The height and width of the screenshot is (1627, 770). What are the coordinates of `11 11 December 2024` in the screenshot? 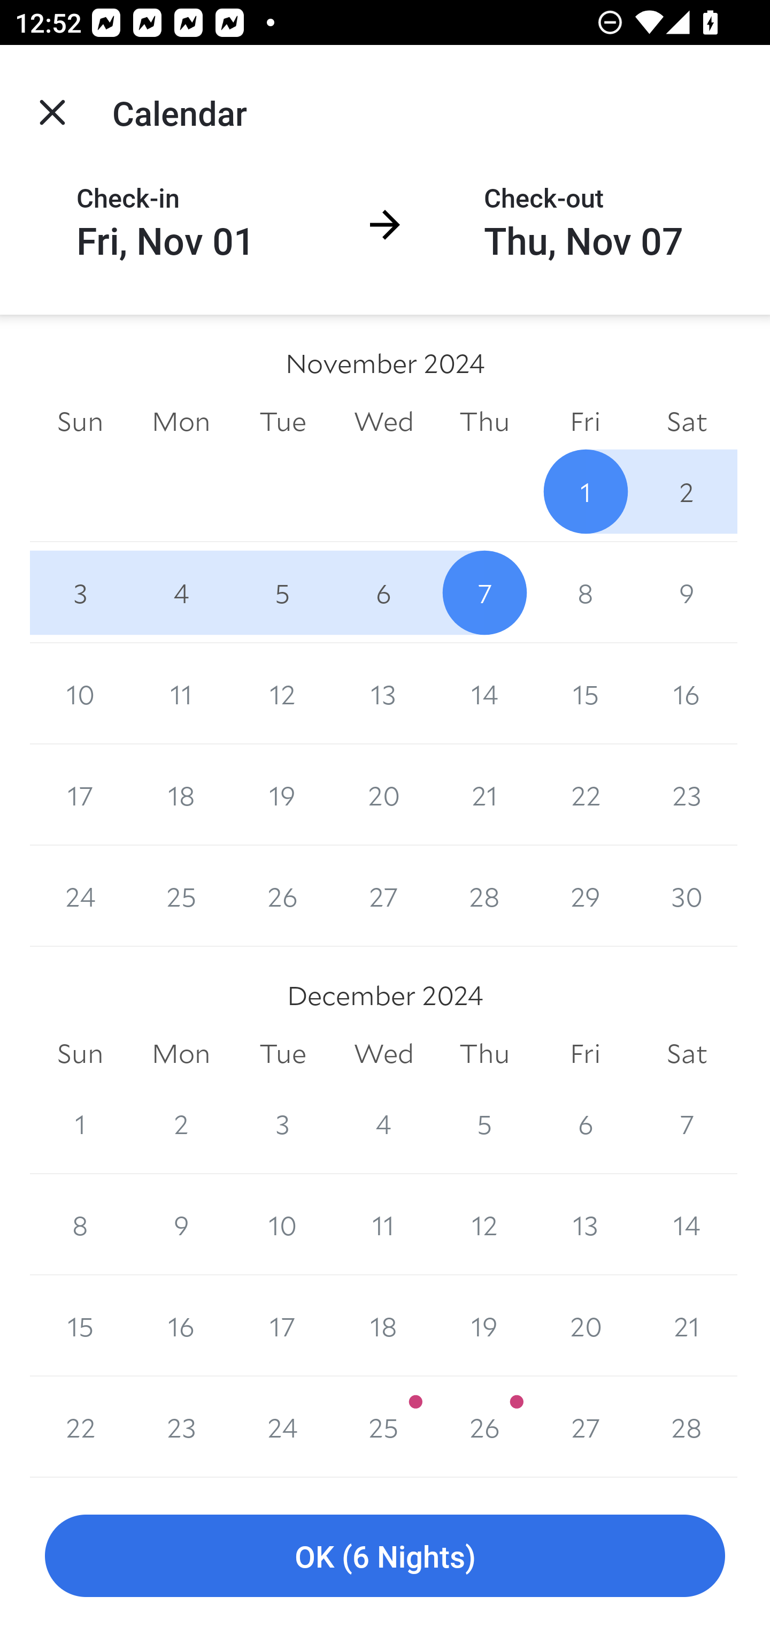 It's located at (384, 1225).